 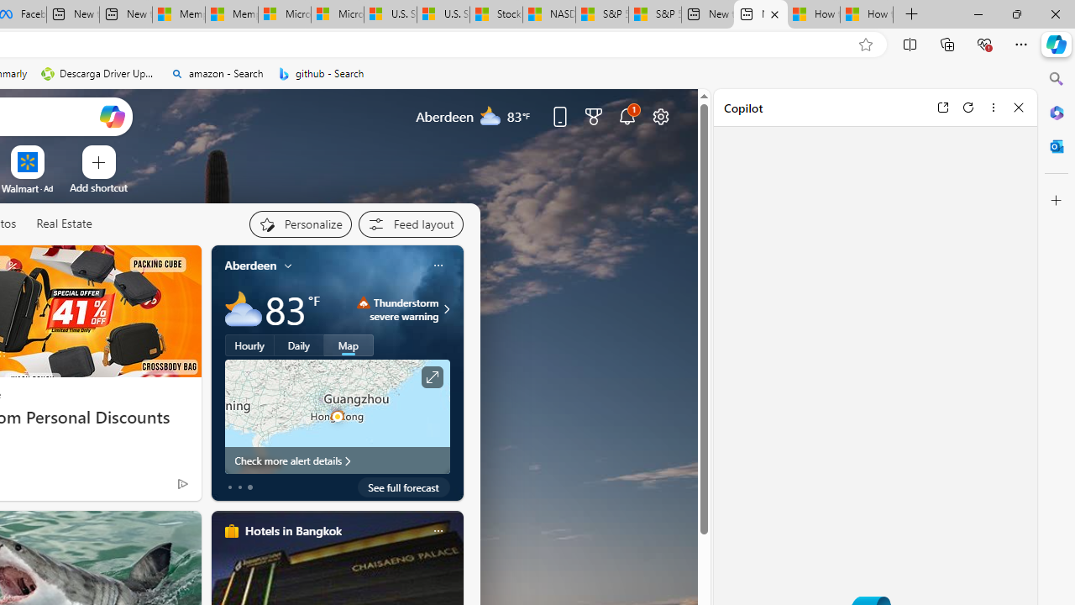 I want to click on Thunderstorm - Severe, so click(x=363, y=302).